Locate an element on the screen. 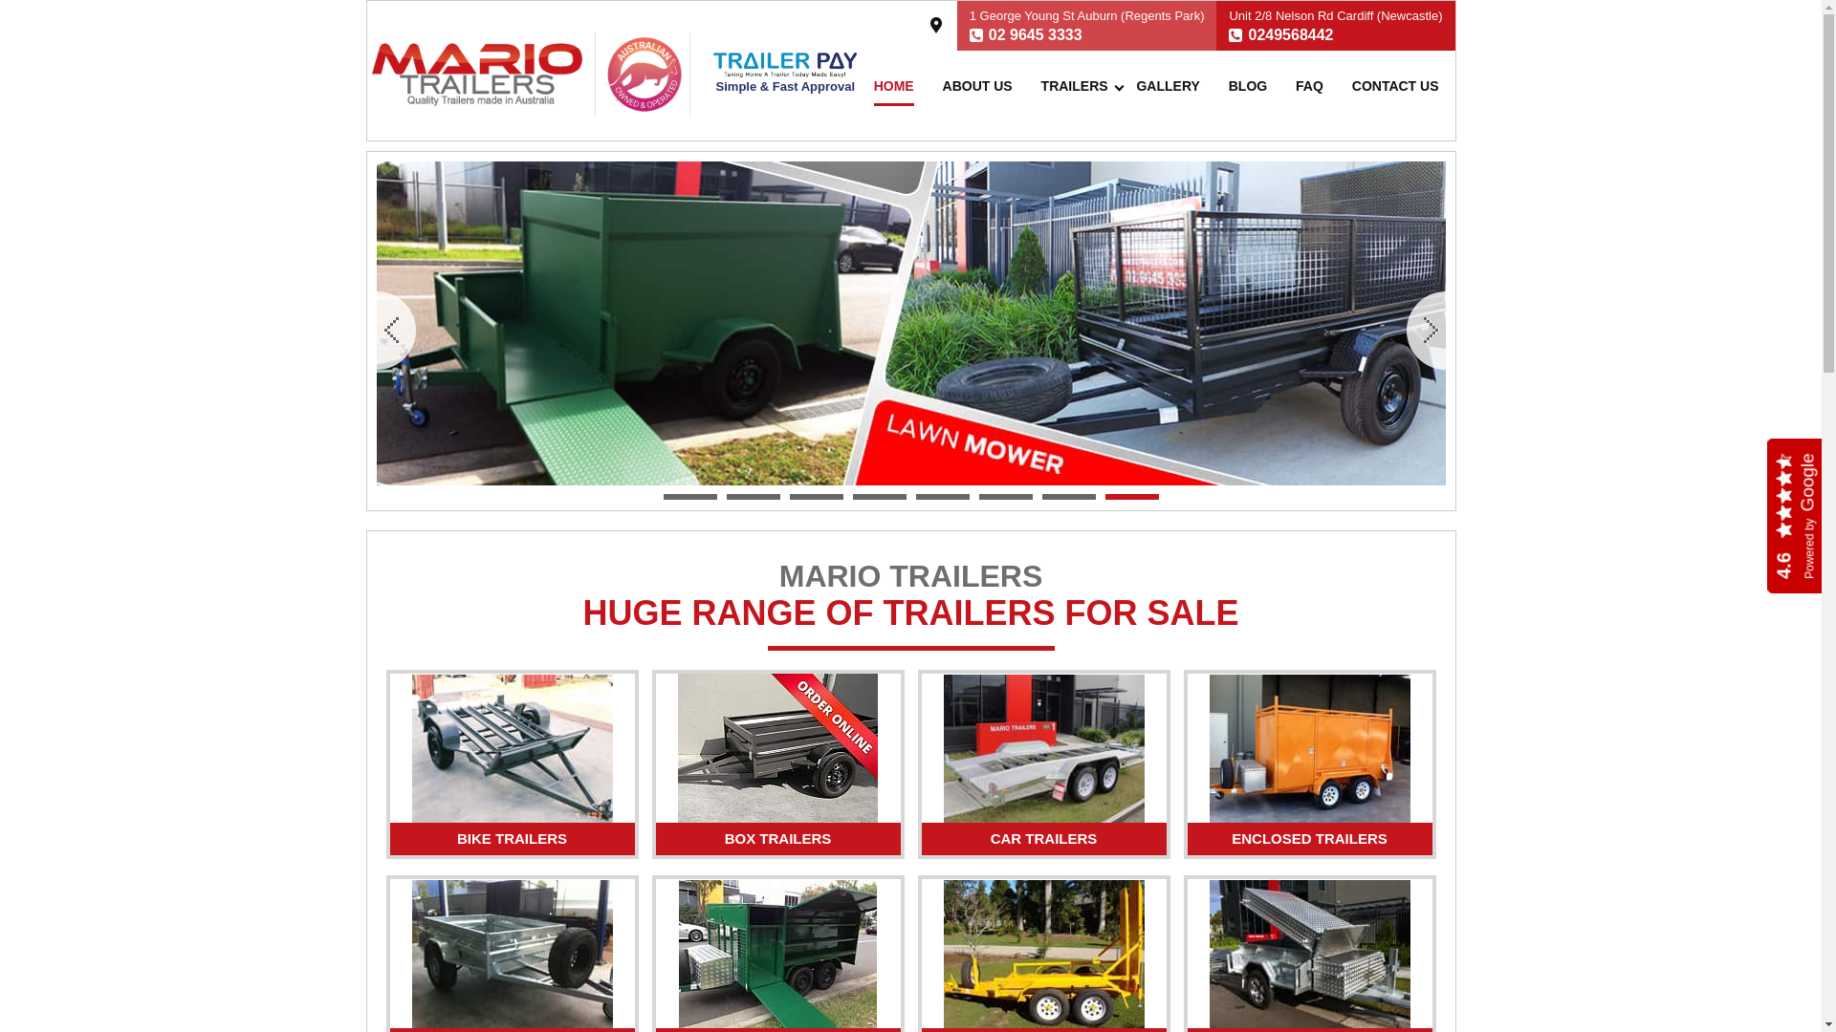  Next is located at coordinates (1425, 331).